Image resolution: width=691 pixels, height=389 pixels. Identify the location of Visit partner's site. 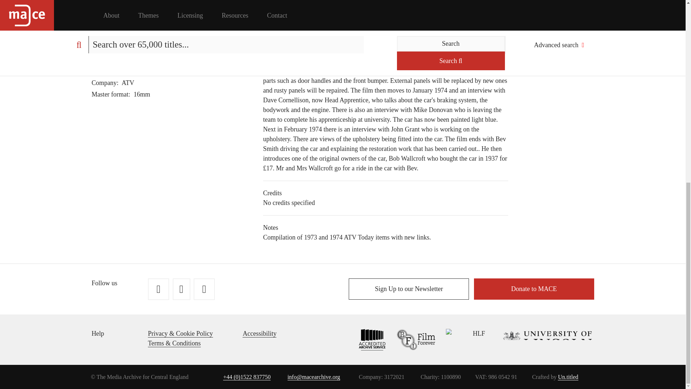
(410, 339).